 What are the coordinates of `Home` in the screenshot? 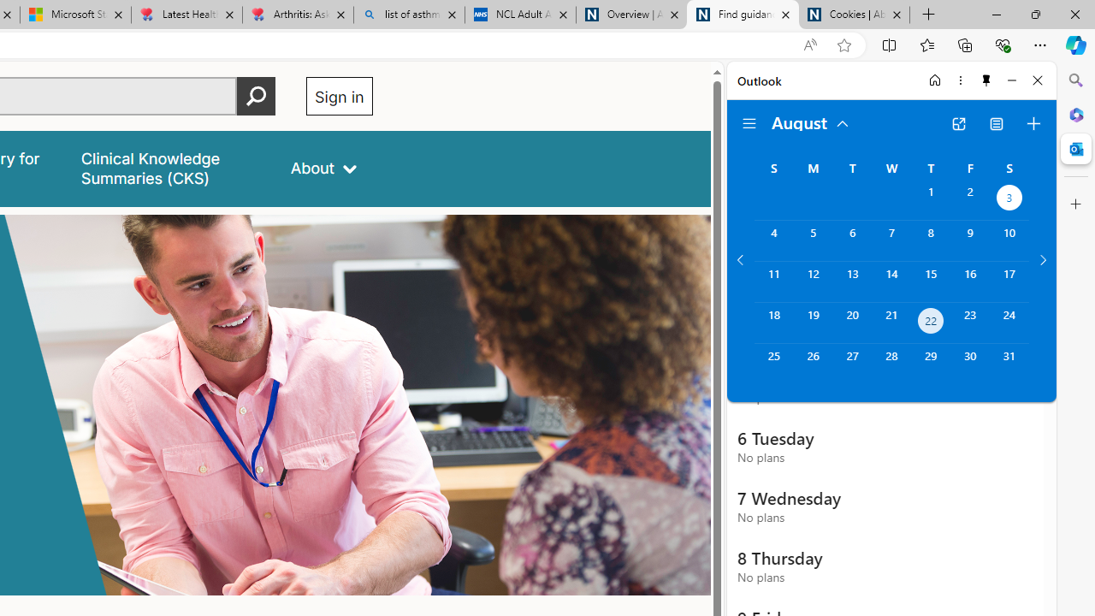 It's located at (935, 80).